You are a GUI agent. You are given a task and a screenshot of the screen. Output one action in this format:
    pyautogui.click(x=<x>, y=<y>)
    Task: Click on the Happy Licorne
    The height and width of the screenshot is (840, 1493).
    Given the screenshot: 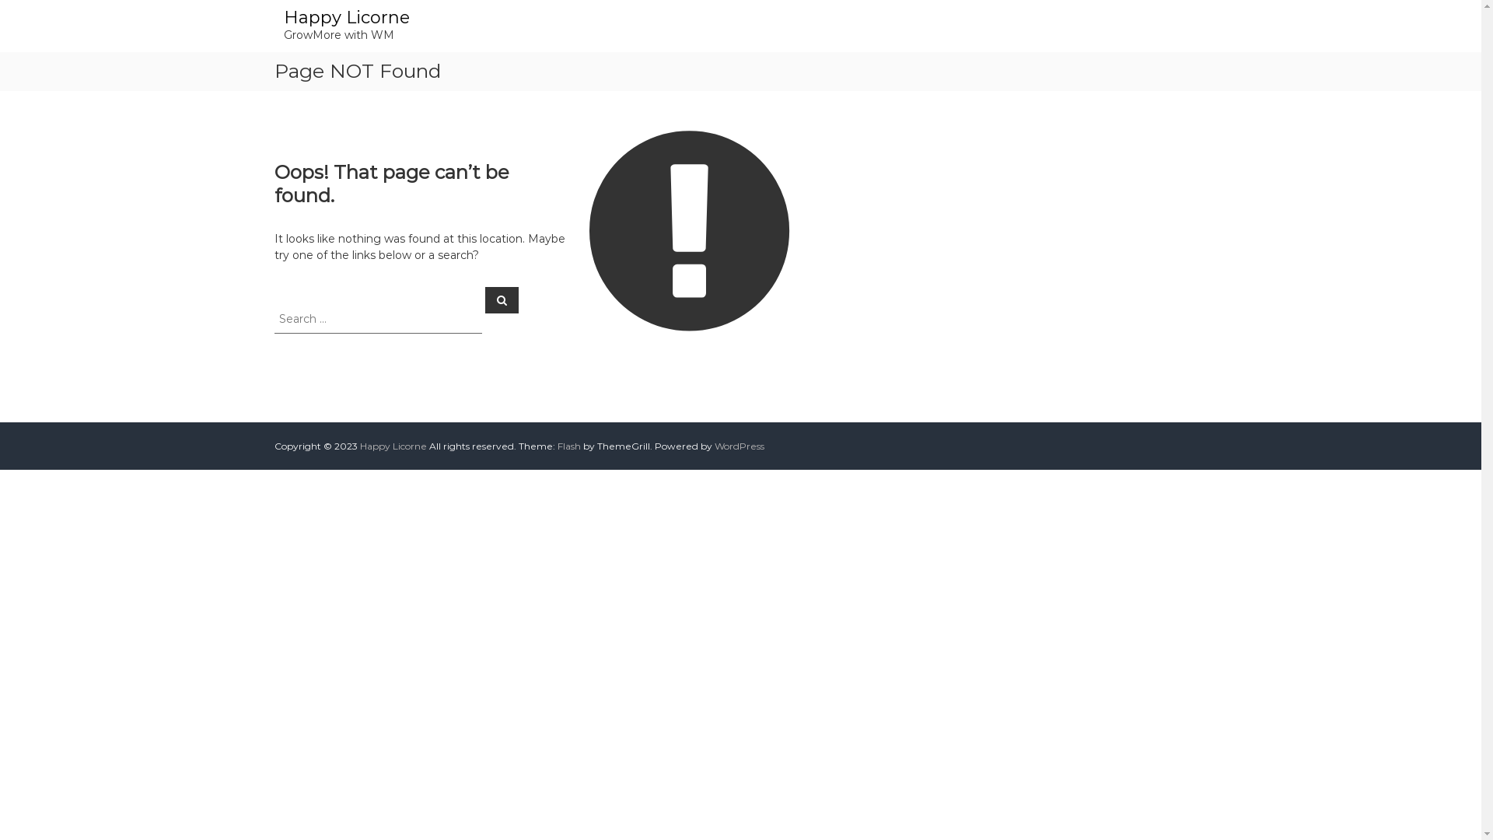 What is the action you would take?
    pyautogui.click(x=346, y=17)
    